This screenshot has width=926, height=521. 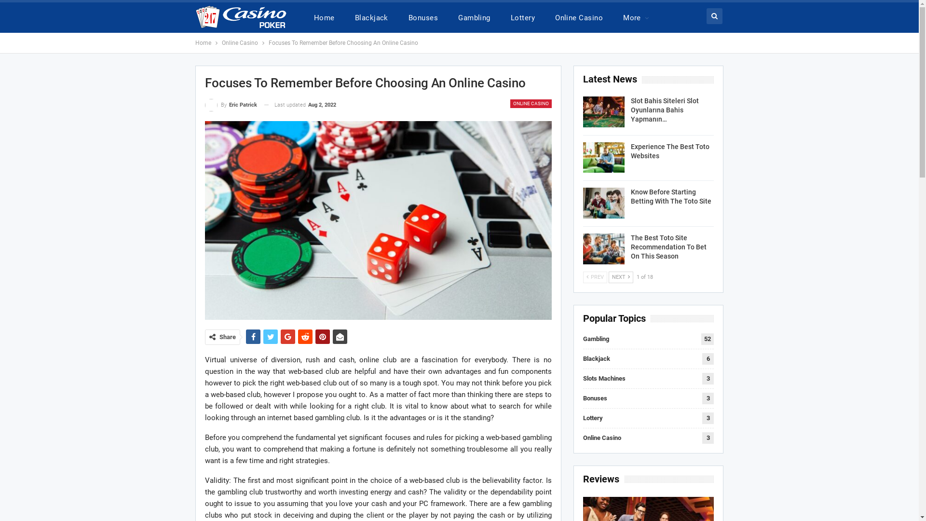 I want to click on Bonuses, so click(x=423, y=17).